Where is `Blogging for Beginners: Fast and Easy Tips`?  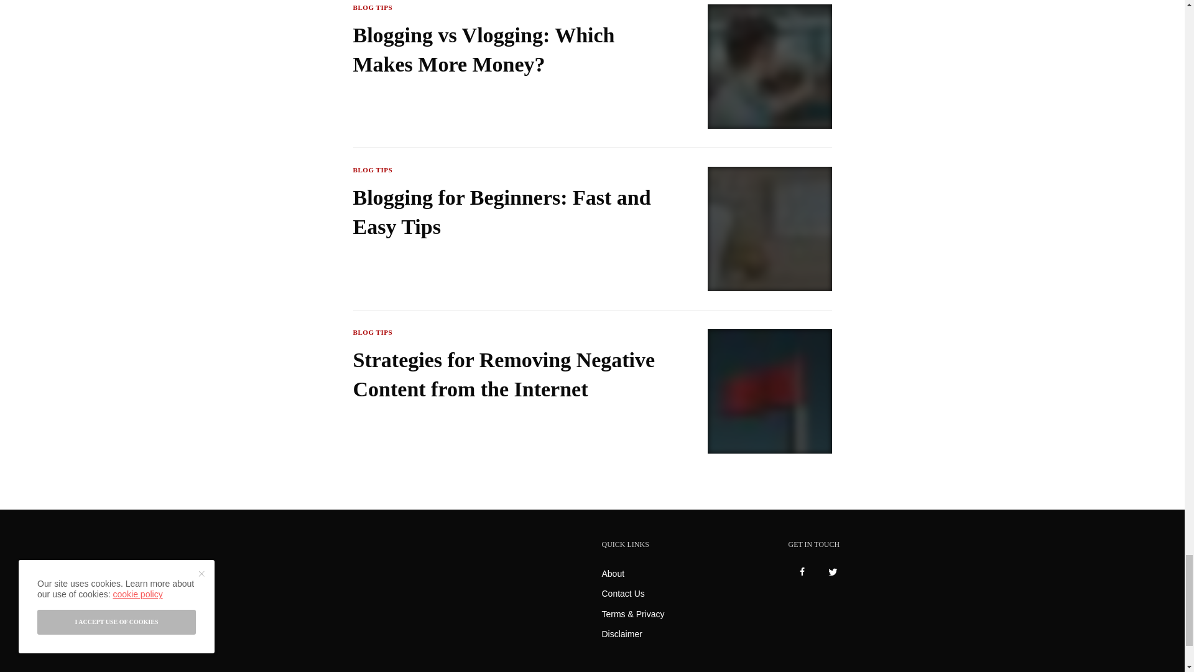 Blogging for Beginners: Fast and Easy Tips is located at coordinates (506, 212).